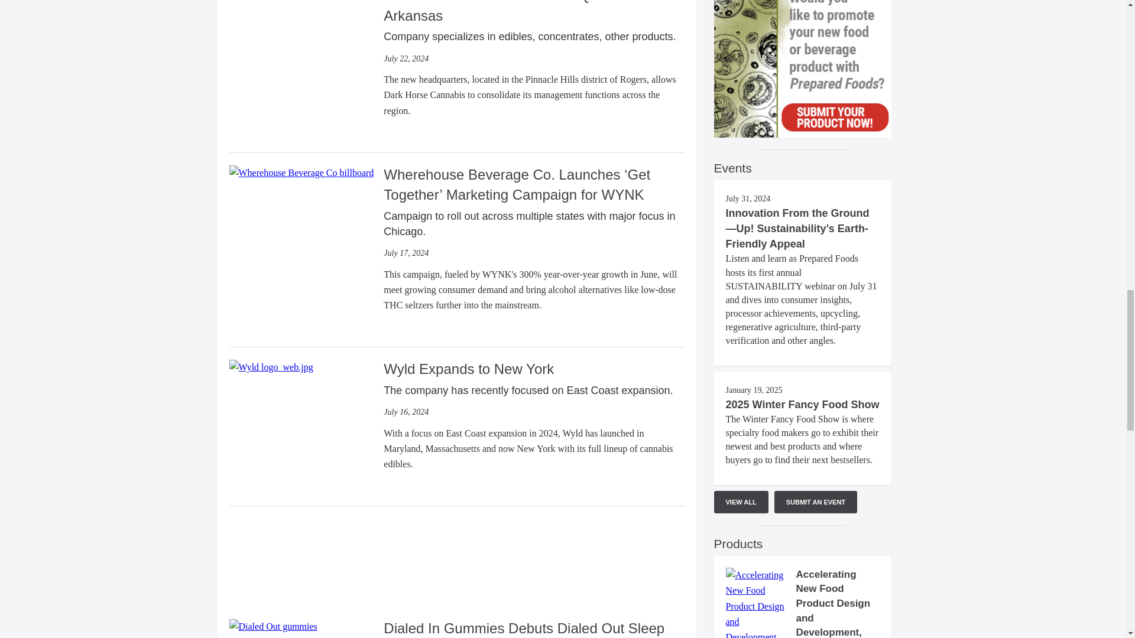 The width and height of the screenshot is (1135, 638). What do you see at coordinates (301, 172) in the screenshot?
I see `Wherehouse Beverage Co billboard` at bounding box center [301, 172].